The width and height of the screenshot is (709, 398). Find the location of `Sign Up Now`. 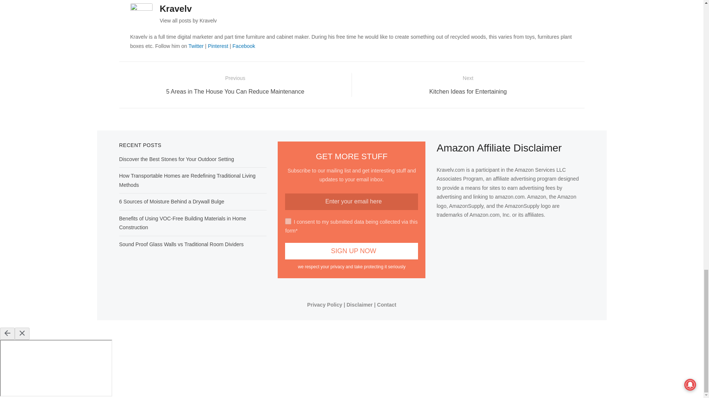

Sign Up Now is located at coordinates (352, 251).